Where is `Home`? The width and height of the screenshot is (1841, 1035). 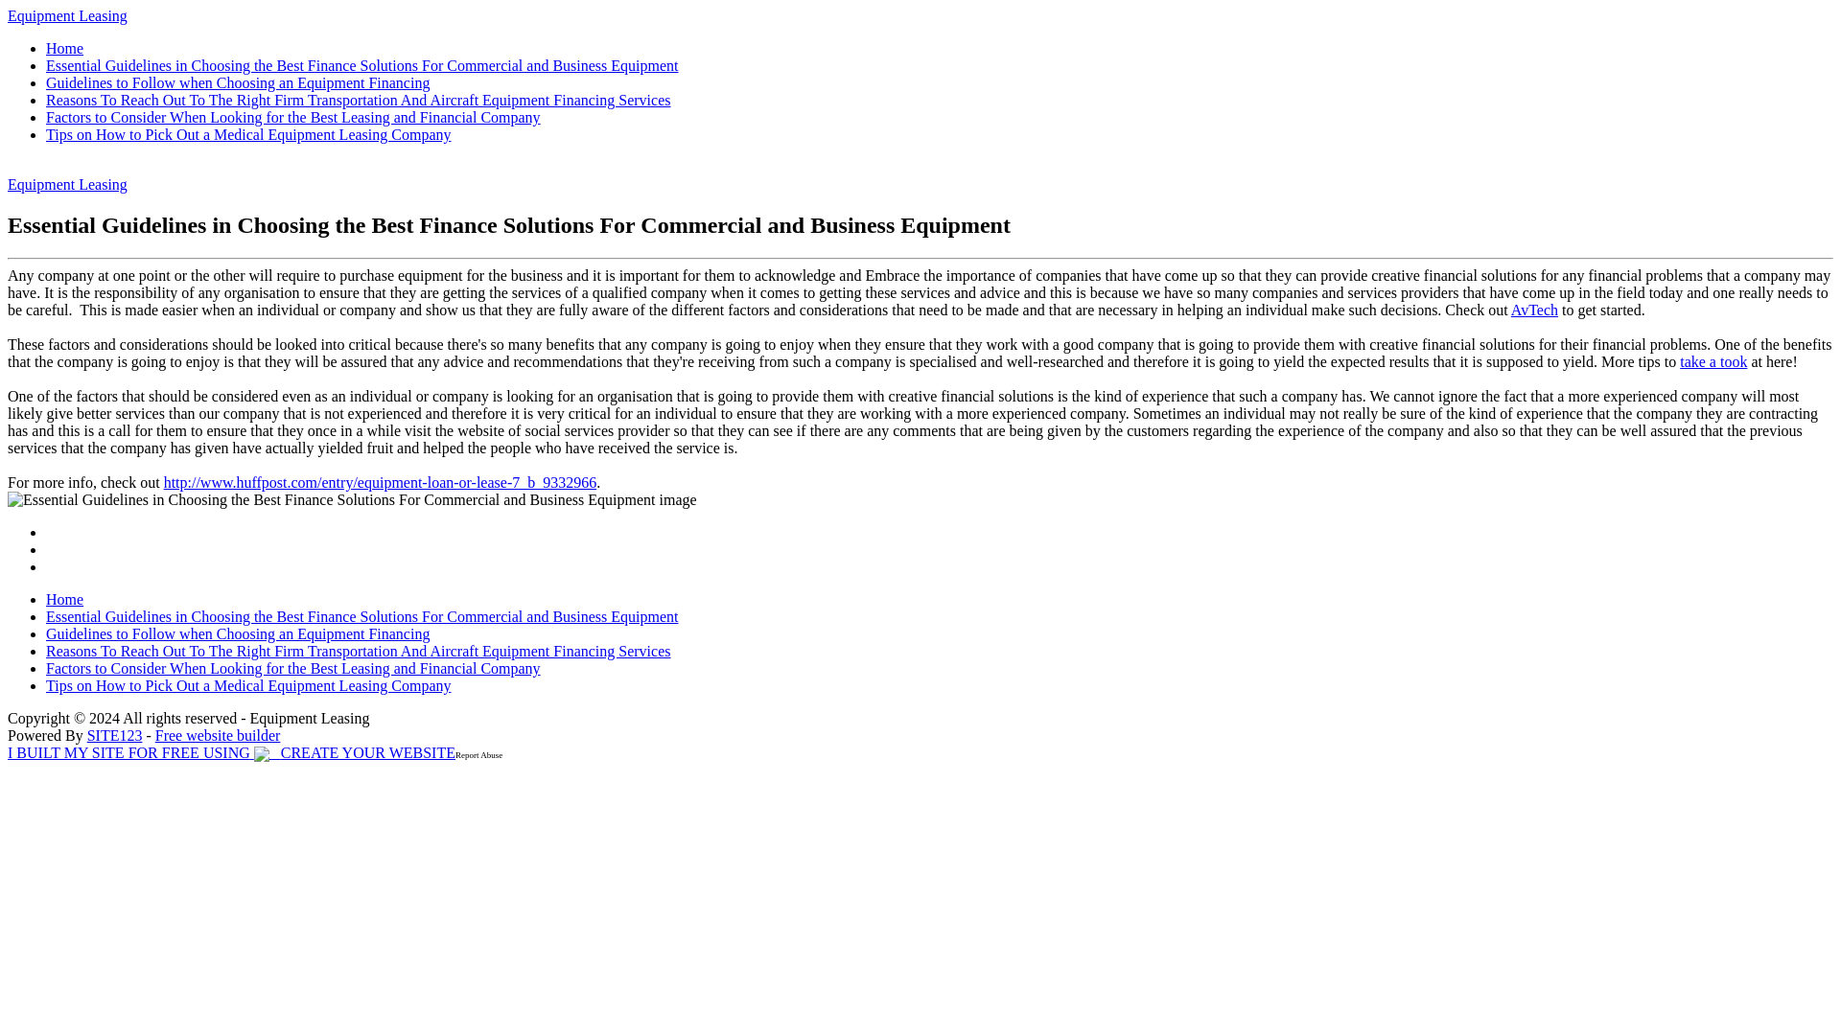 Home is located at coordinates (64, 598).